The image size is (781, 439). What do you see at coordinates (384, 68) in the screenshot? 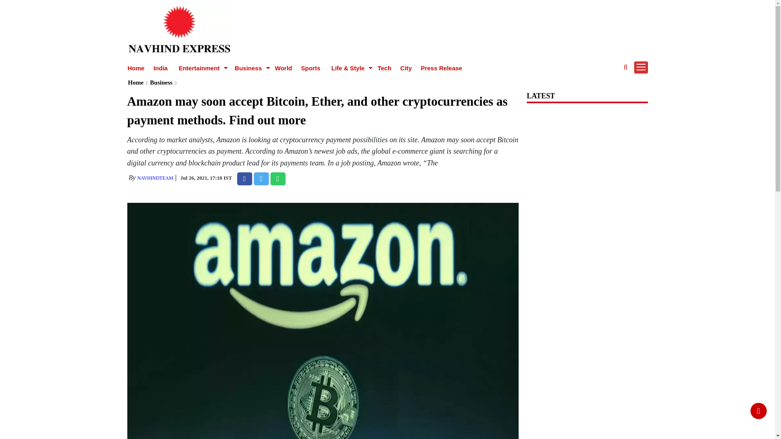
I see `Tech` at bounding box center [384, 68].